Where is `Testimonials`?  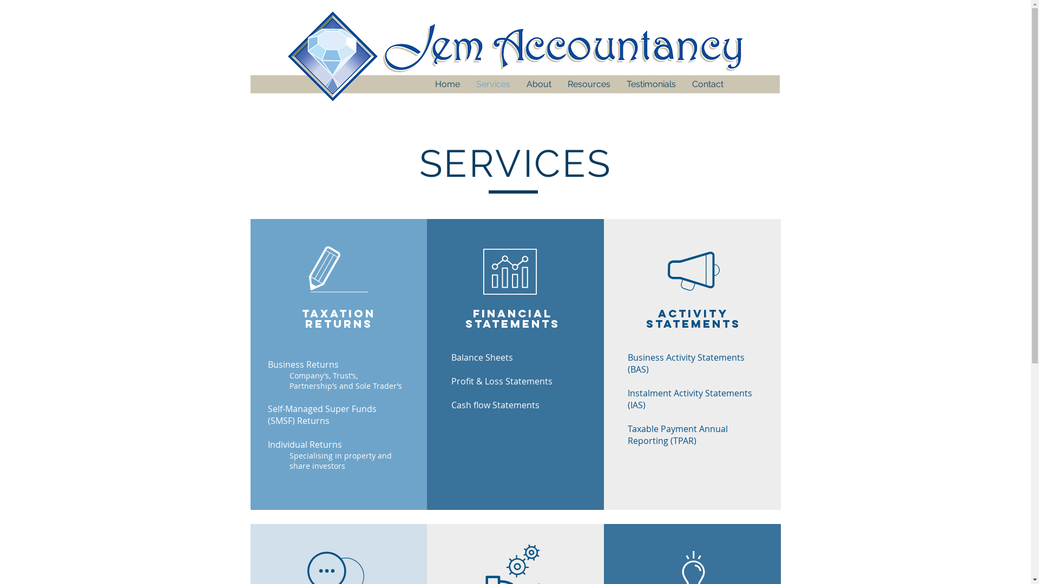
Testimonials is located at coordinates (650, 84).